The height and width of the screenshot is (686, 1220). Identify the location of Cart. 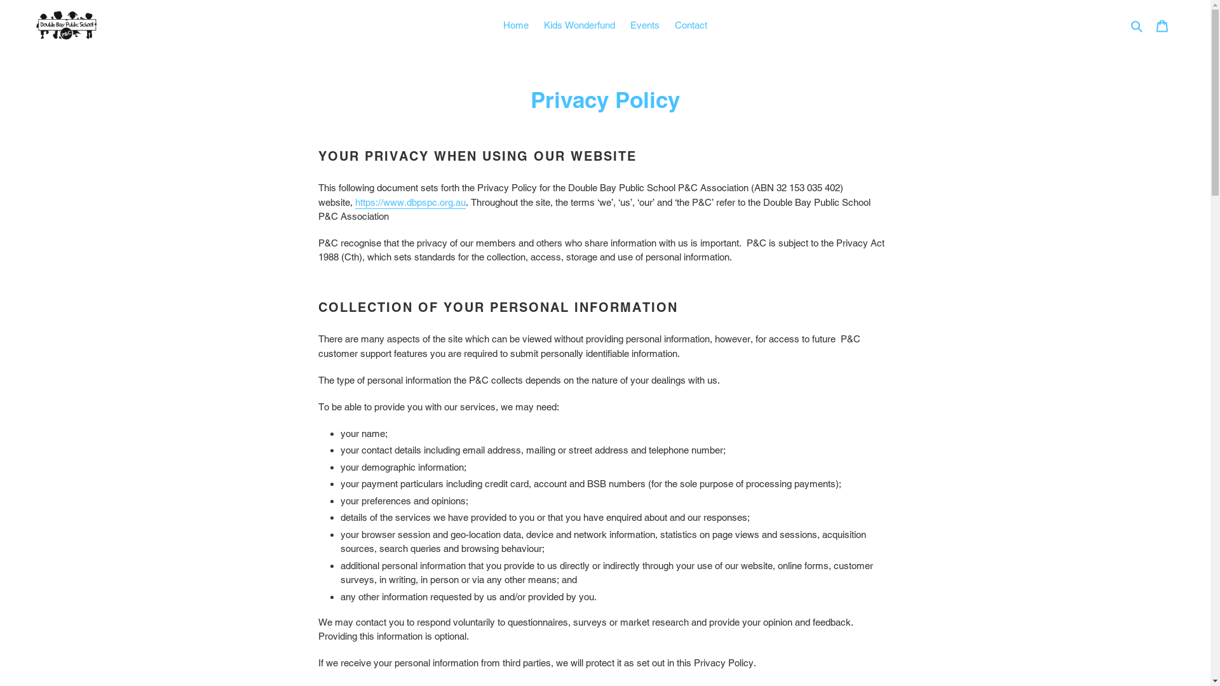
(1162, 25).